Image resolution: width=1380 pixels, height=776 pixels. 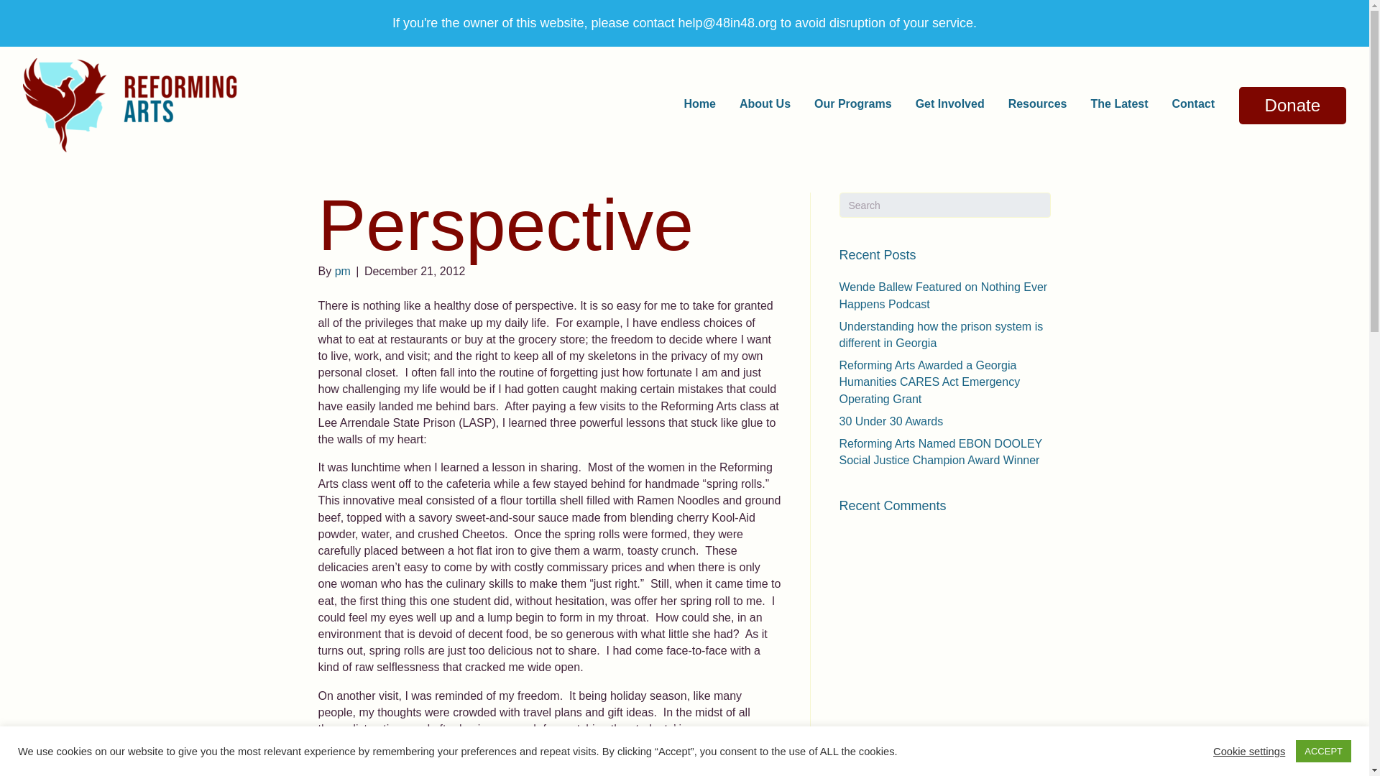 What do you see at coordinates (891, 421) in the screenshot?
I see `30 Under 30 Awards` at bounding box center [891, 421].